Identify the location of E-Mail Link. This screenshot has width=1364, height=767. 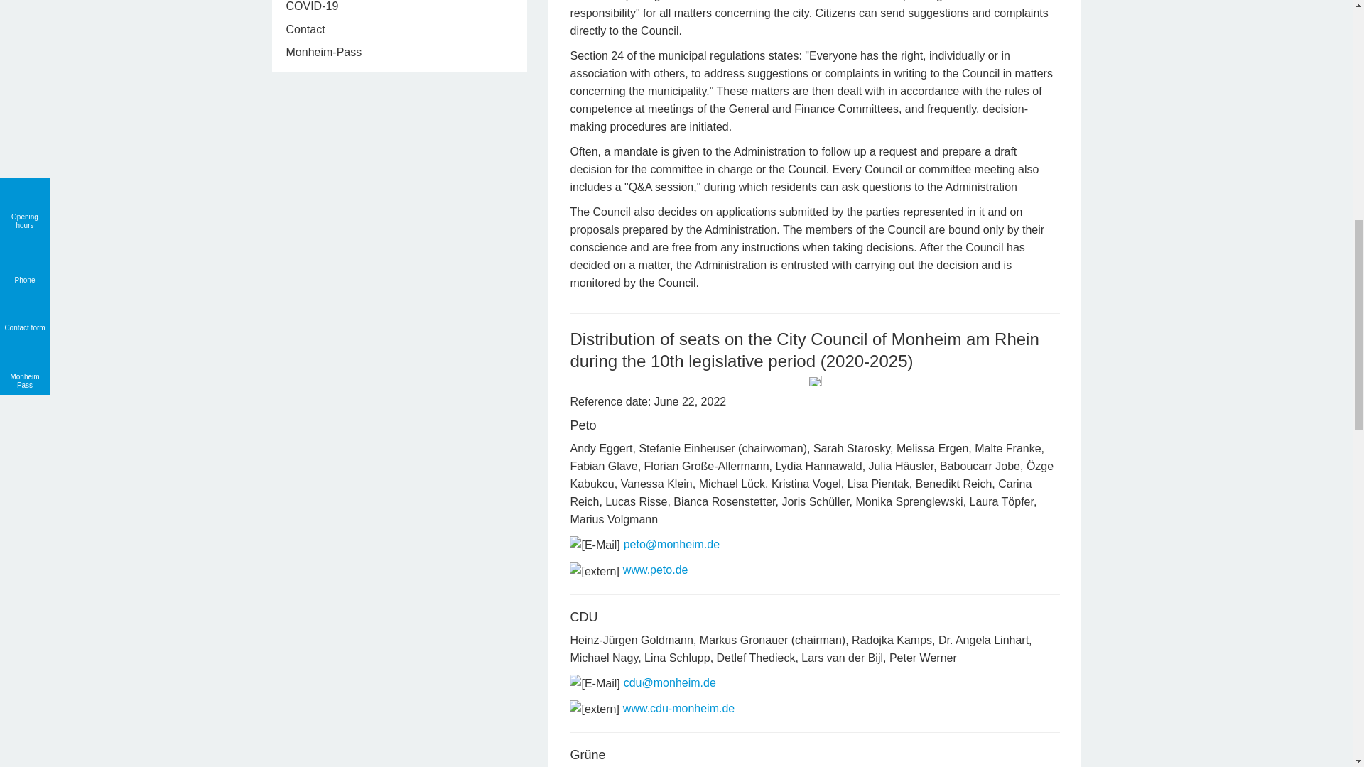
(594, 683).